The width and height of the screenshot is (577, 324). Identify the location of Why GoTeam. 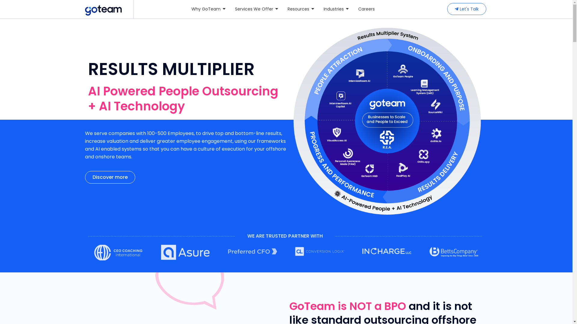
(209, 9).